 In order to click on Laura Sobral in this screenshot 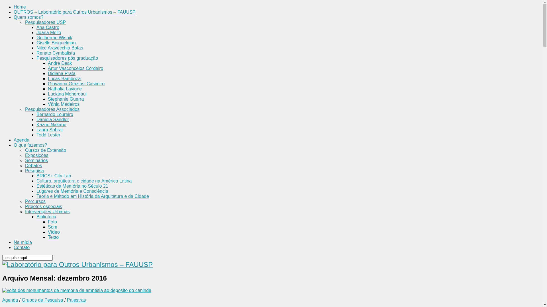, I will do `click(50, 130)`.